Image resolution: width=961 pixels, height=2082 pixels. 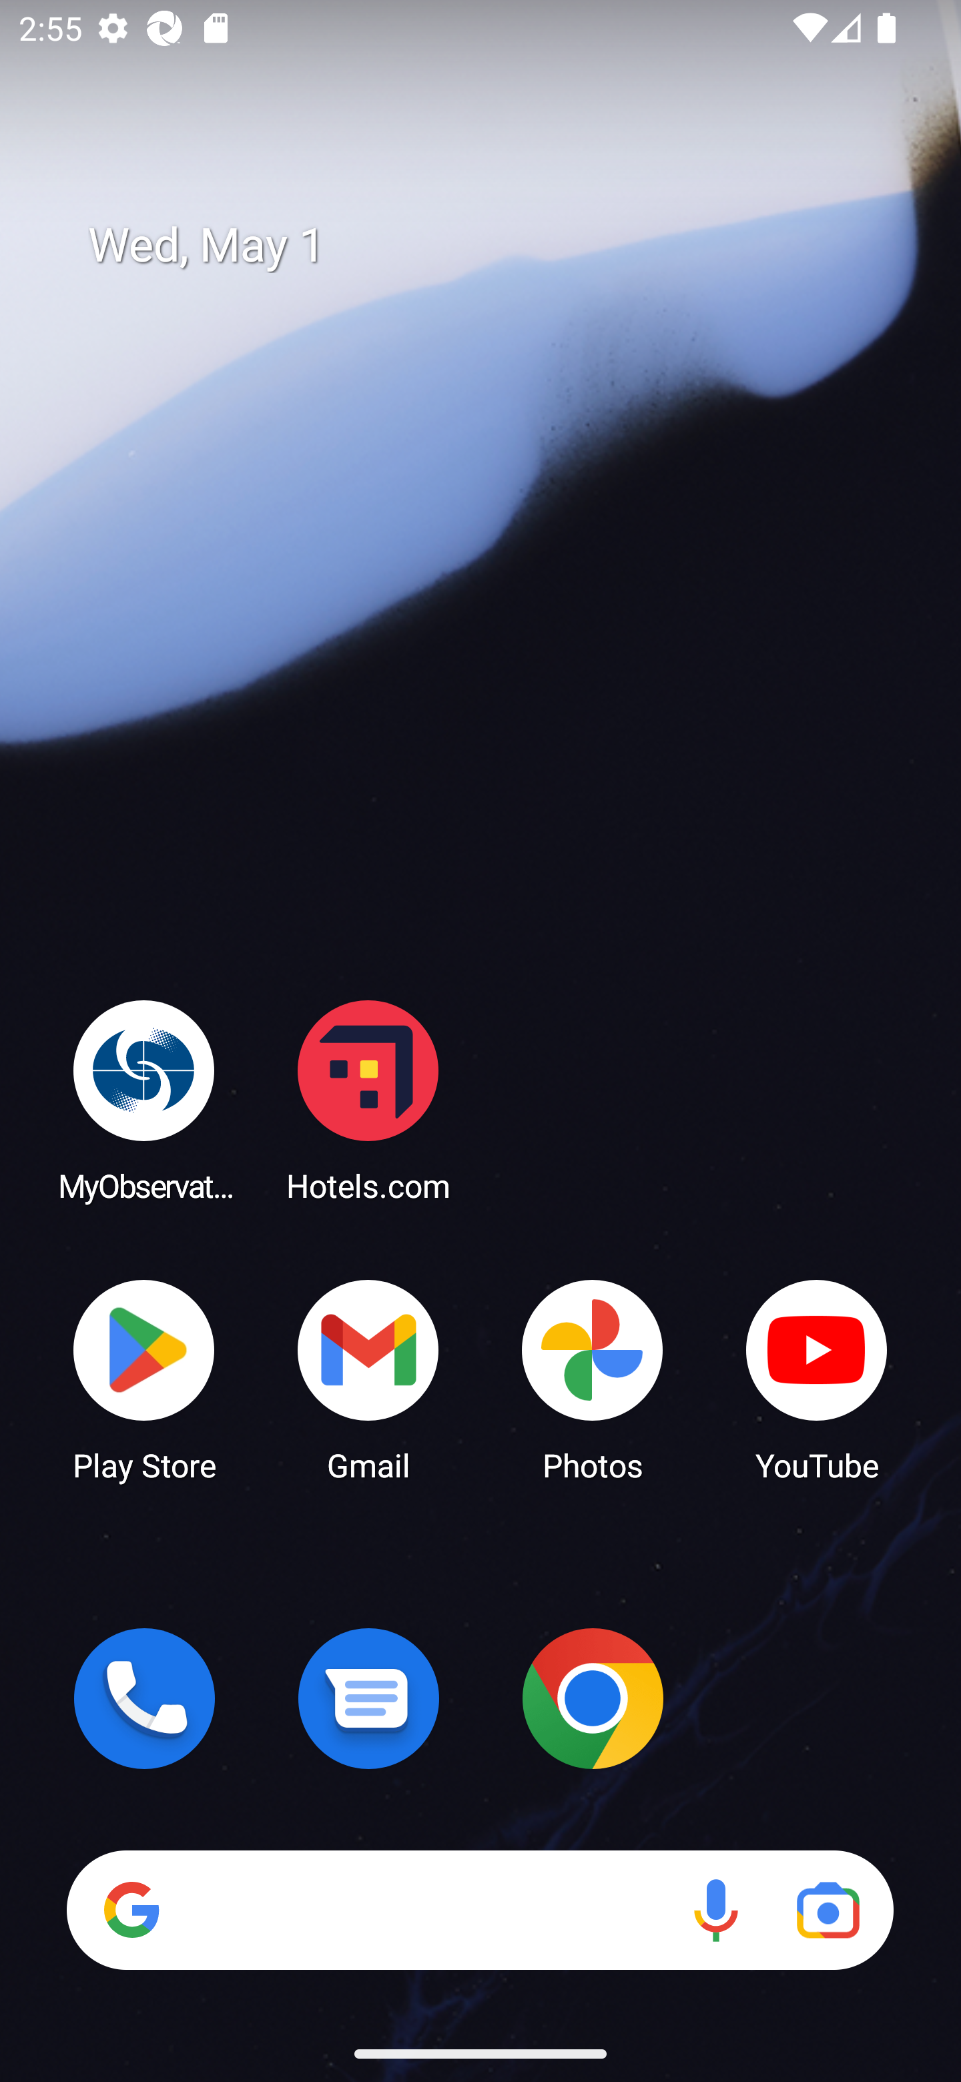 What do you see at coordinates (480, 1910) in the screenshot?
I see `Search Voice search Google Lens` at bounding box center [480, 1910].